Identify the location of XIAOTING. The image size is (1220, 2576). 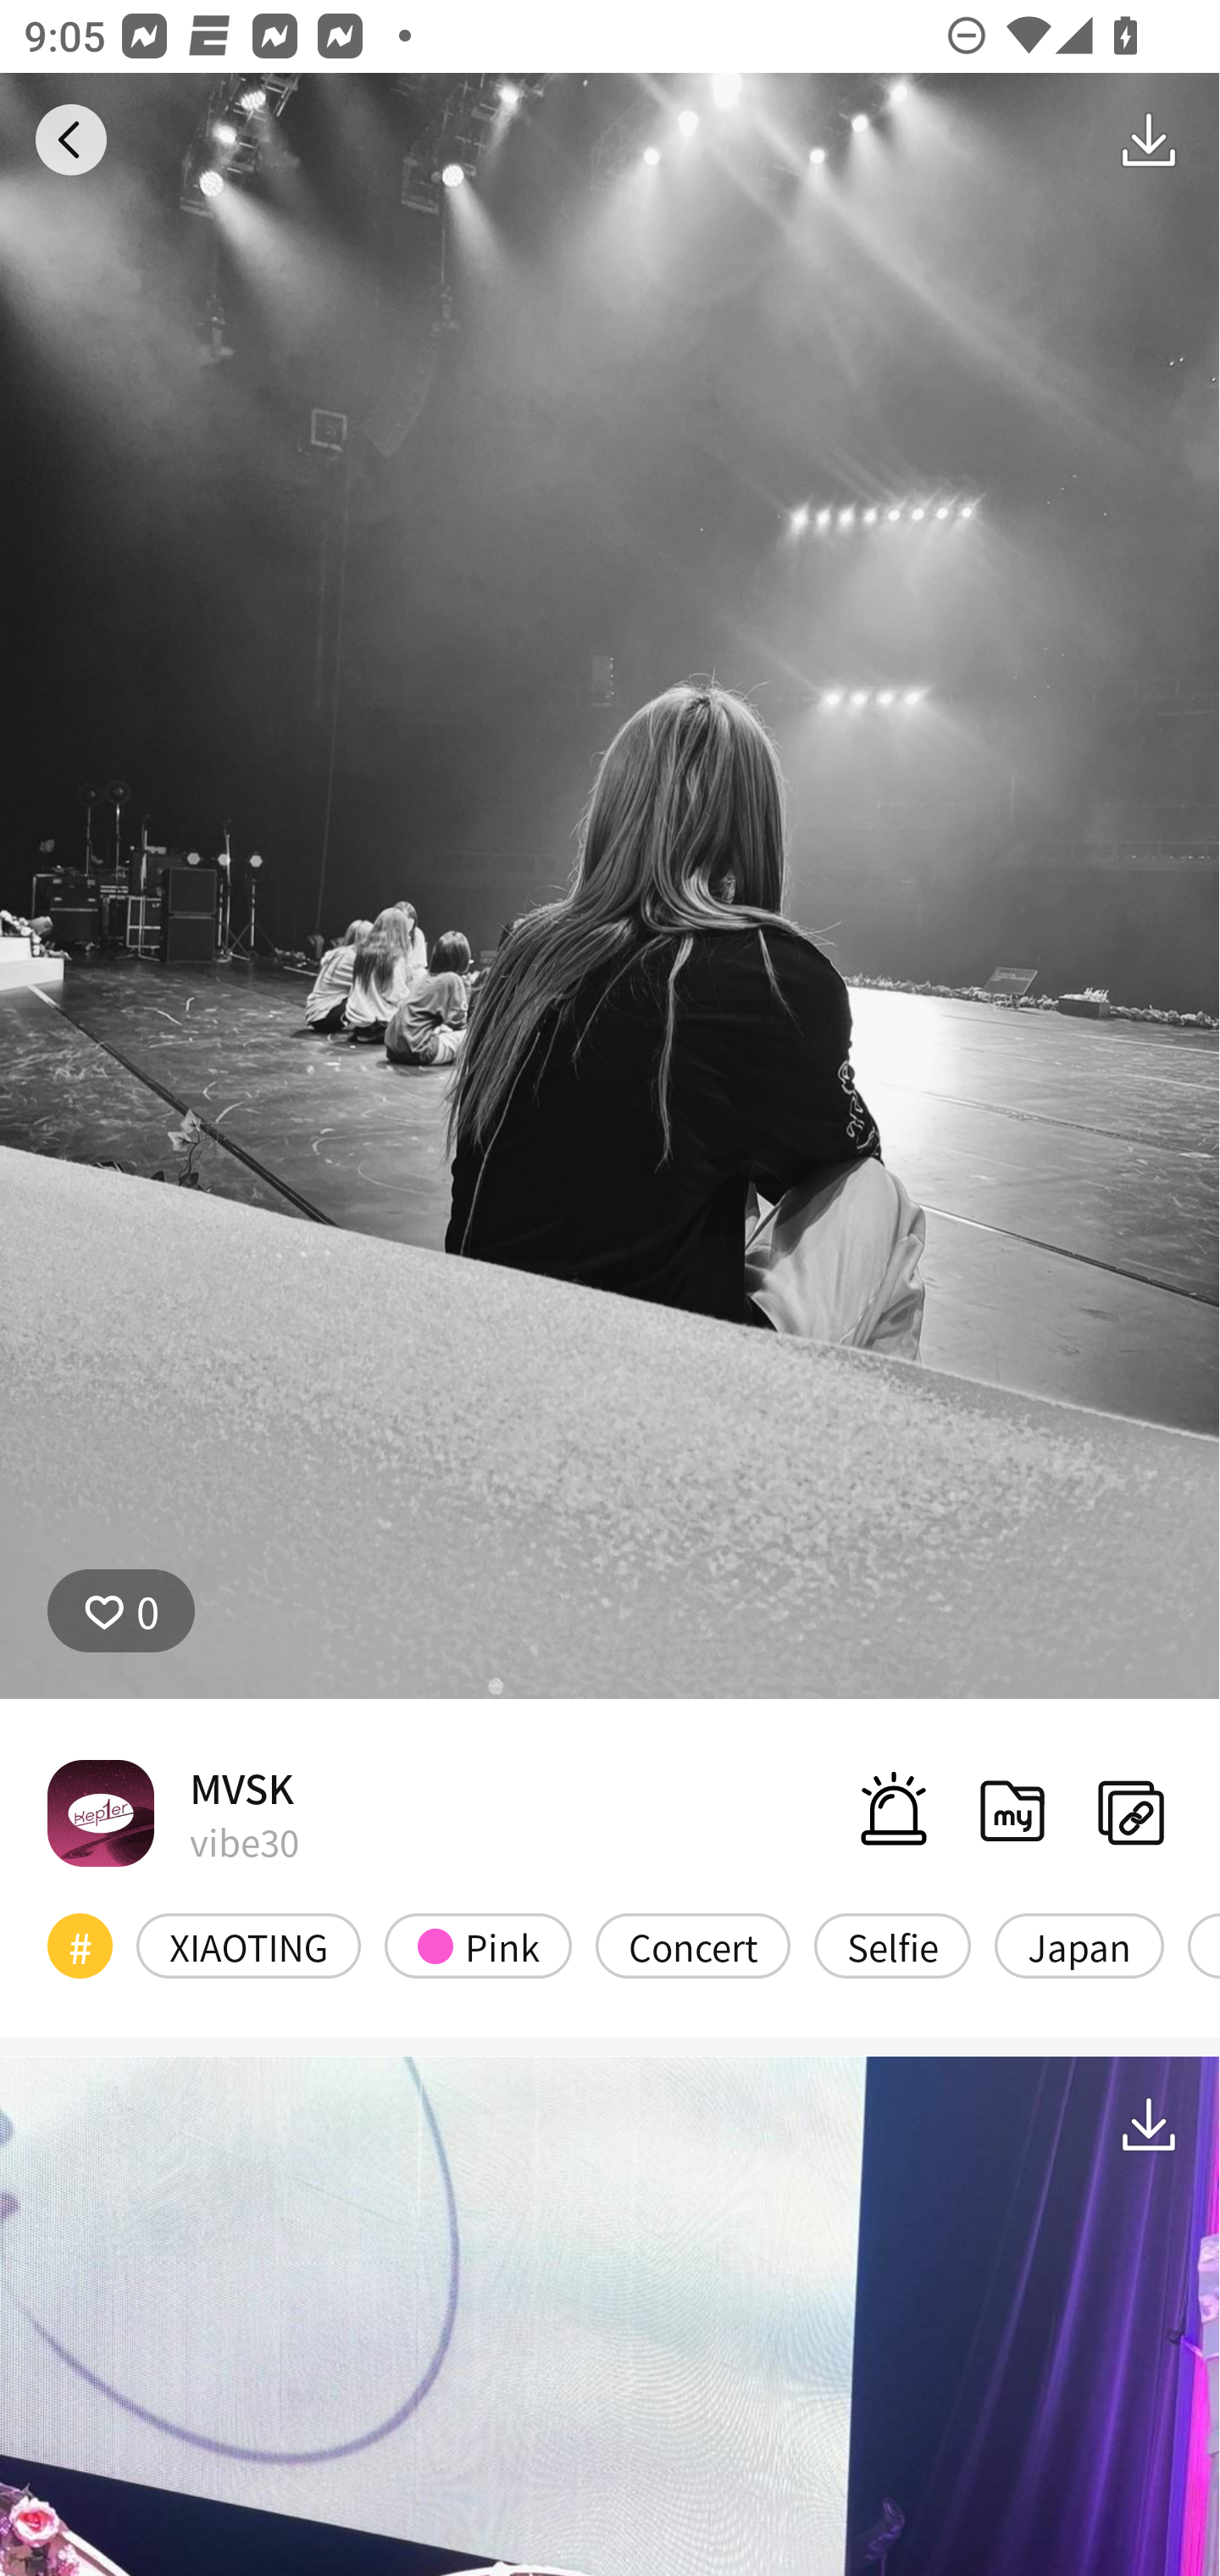
(249, 1946).